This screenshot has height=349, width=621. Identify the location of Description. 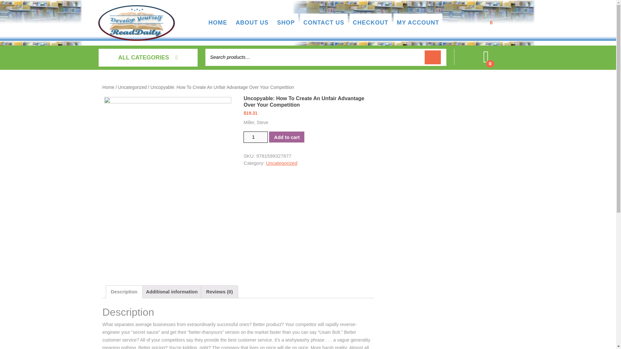
(124, 292).